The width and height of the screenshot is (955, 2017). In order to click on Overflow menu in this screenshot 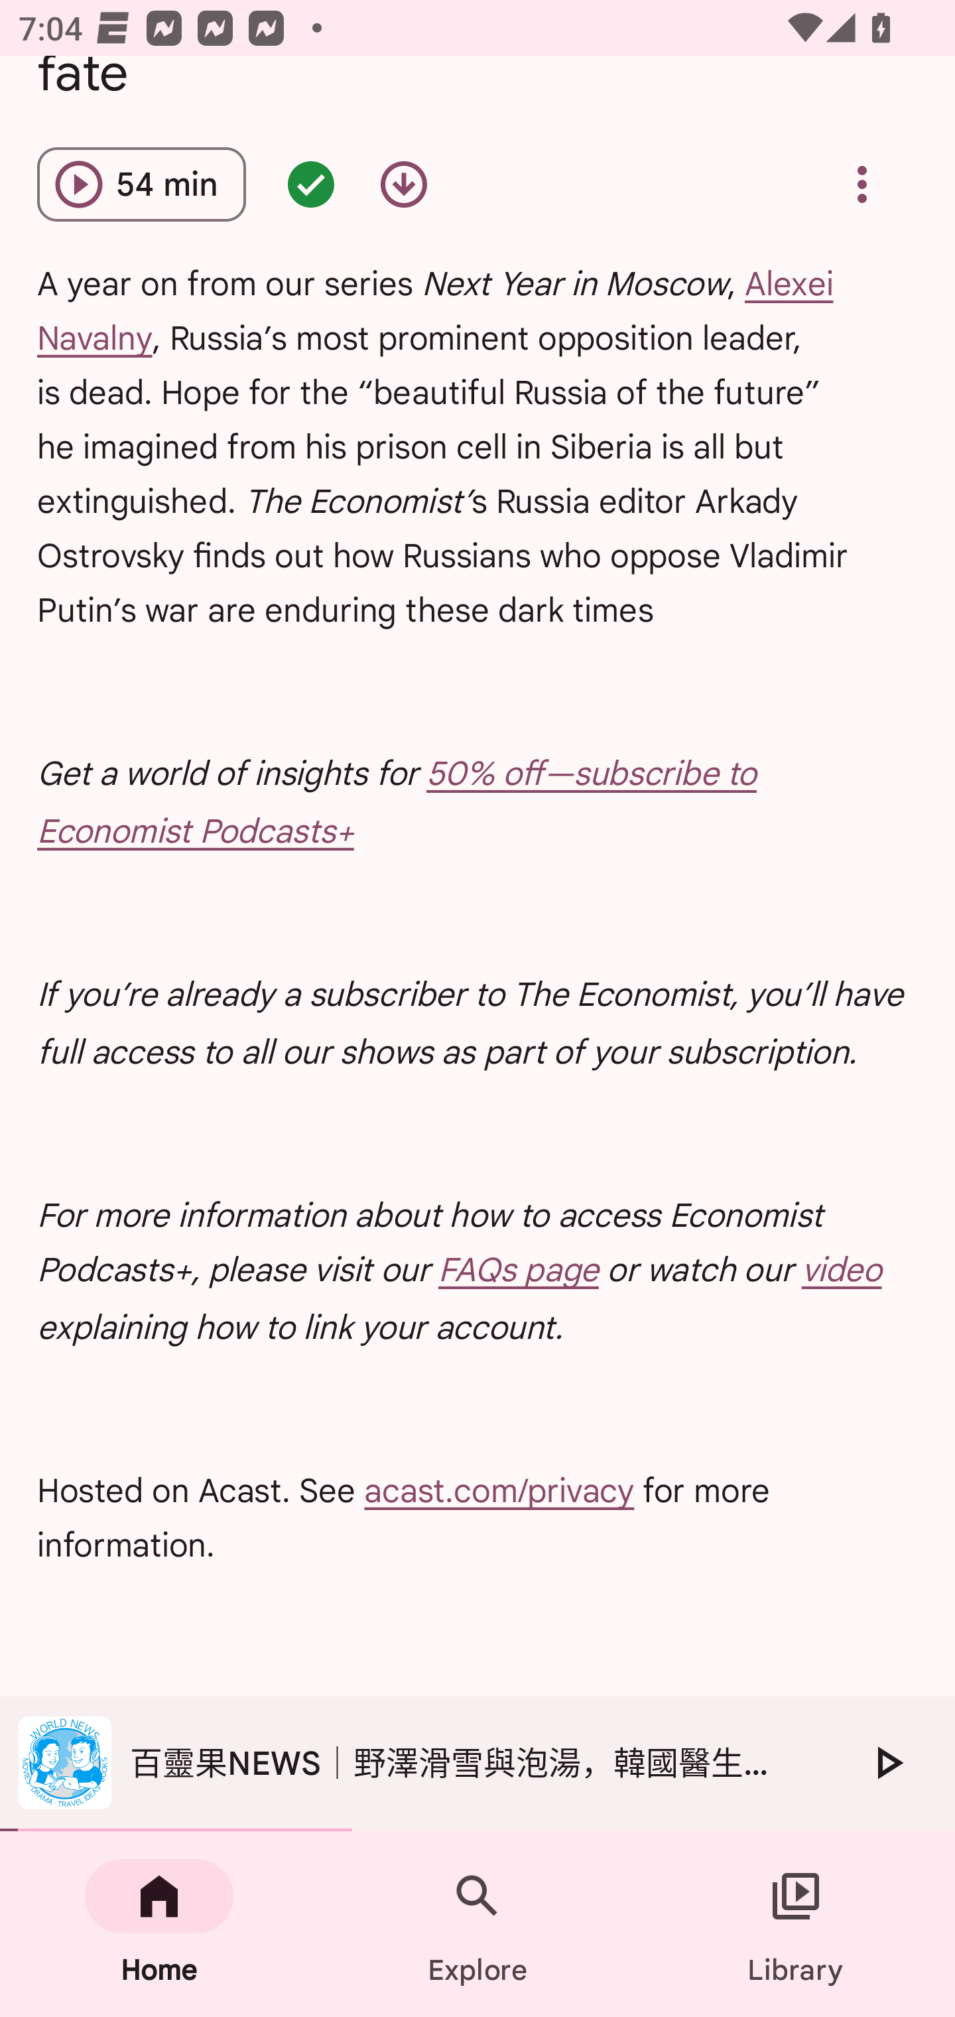, I will do `click(861, 184)`.